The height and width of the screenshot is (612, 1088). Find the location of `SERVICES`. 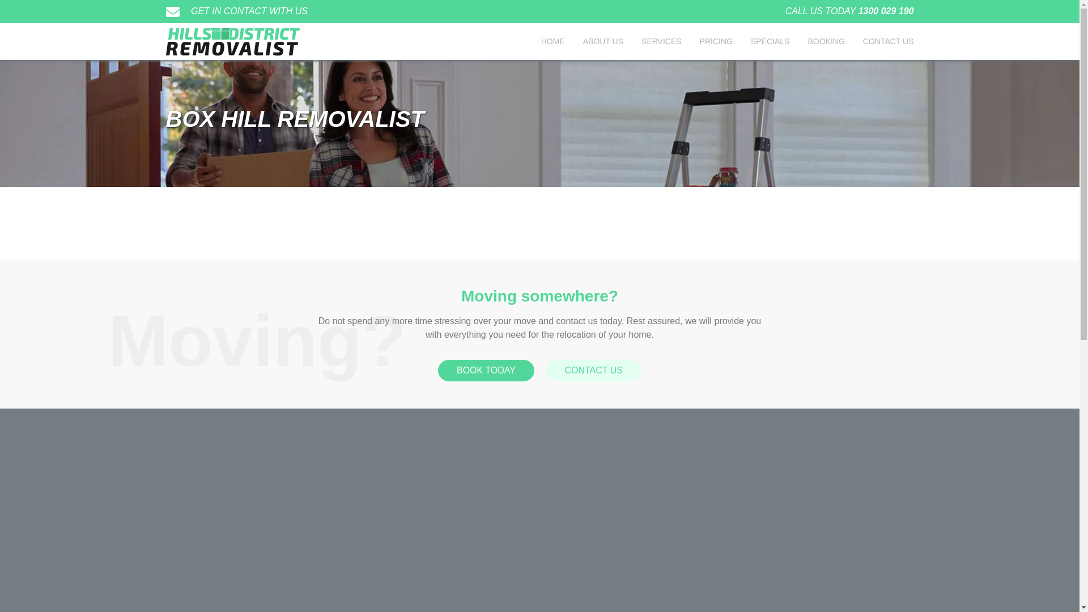

SERVICES is located at coordinates (662, 42).